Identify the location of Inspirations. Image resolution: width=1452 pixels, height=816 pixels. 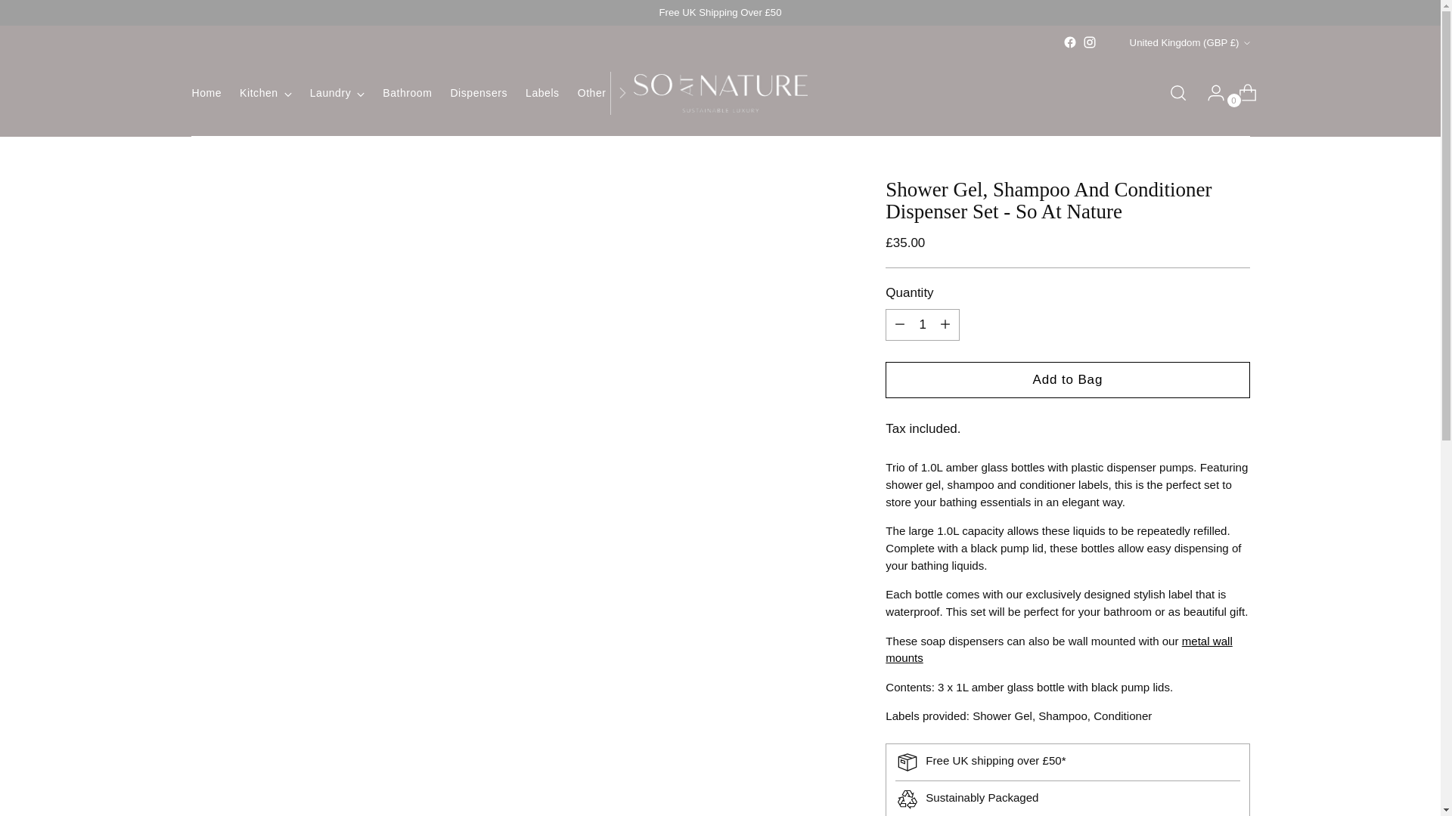
(667, 92).